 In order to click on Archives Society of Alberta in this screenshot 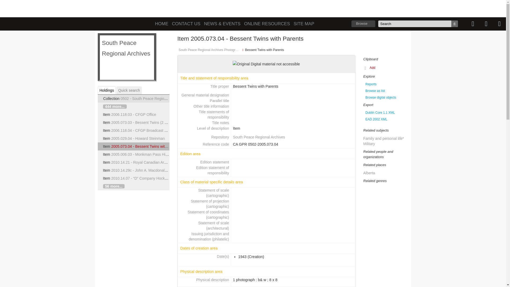, I will do `click(182, 8)`.